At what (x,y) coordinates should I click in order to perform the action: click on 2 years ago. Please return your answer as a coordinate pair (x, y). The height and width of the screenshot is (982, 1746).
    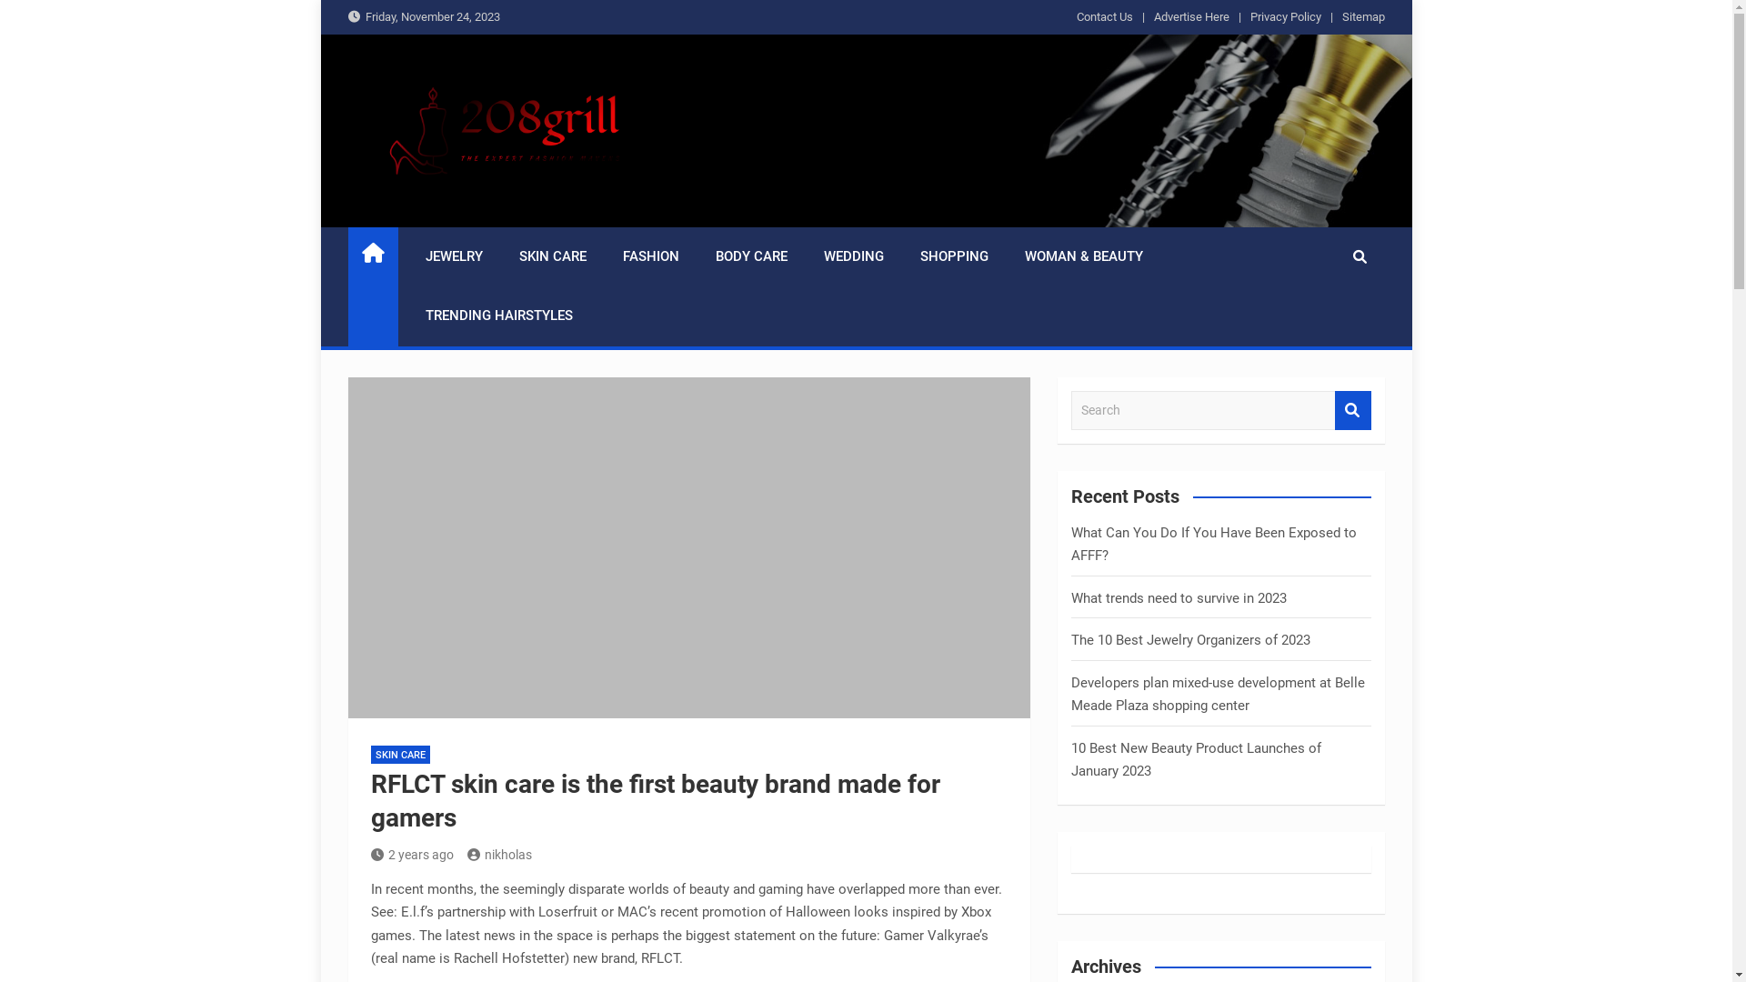
    Looking at the image, I should click on (413, 855).